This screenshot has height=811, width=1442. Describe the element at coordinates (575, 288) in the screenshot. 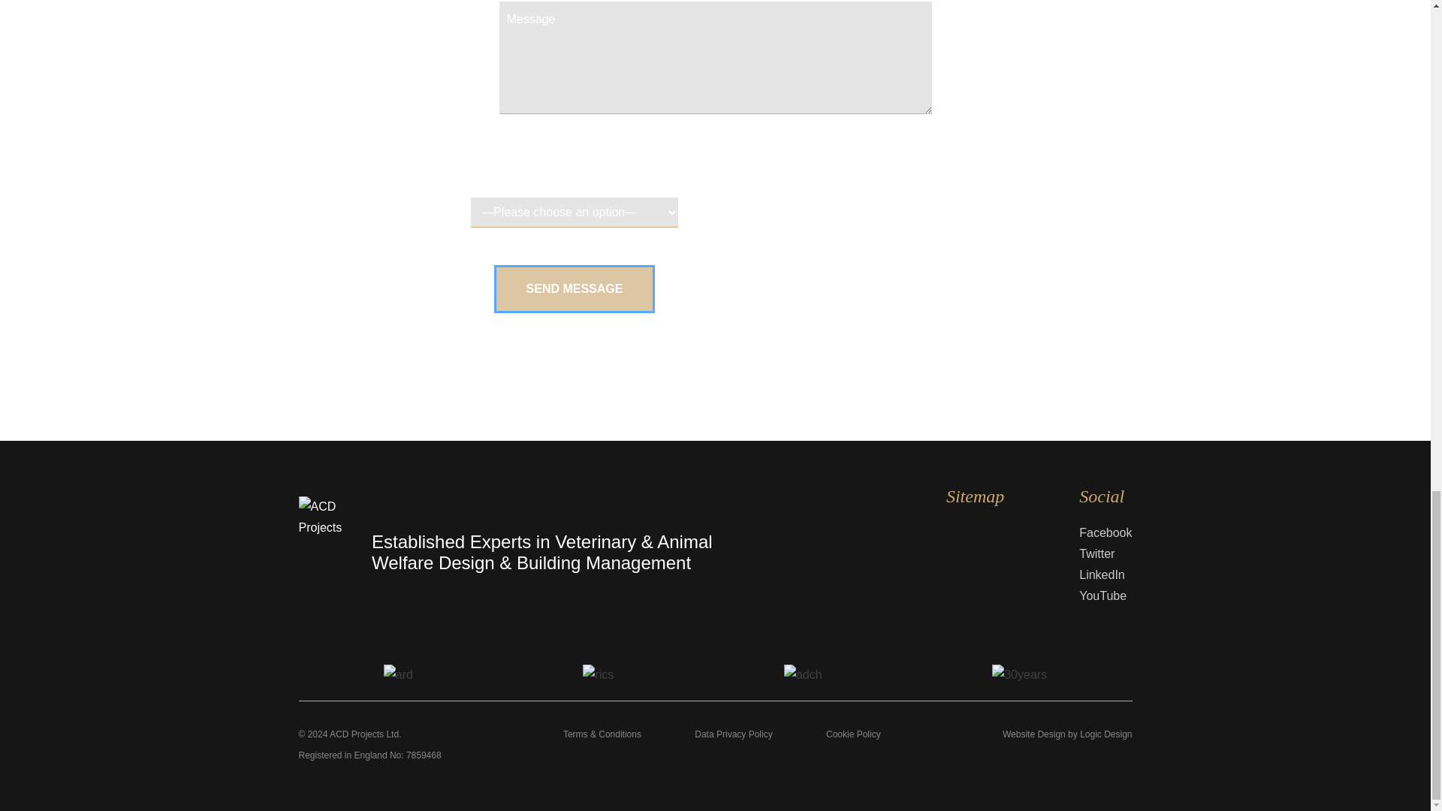

I see `Send Message` at that location.